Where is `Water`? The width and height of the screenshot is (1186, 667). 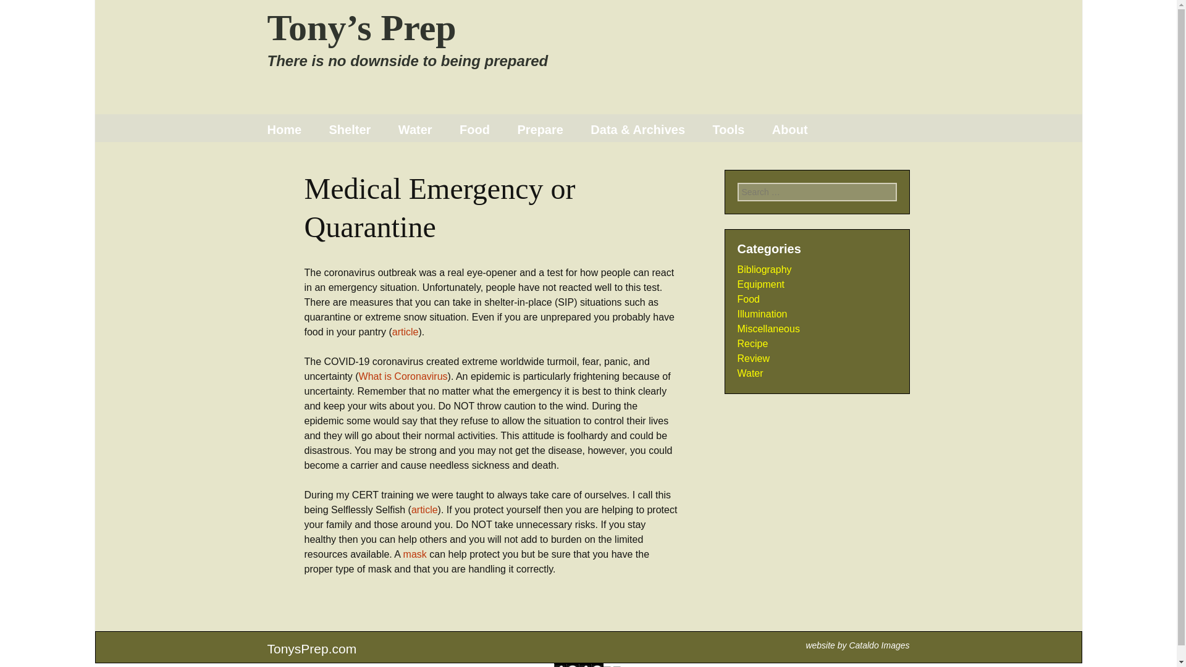
Water is located at coordinates (415, 130).